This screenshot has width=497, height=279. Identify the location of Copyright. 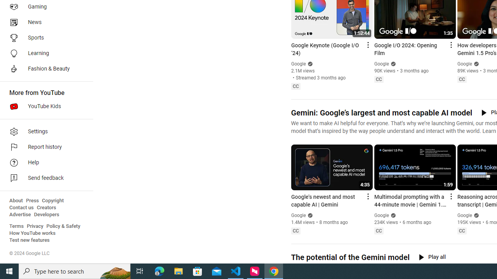
(53, 201).